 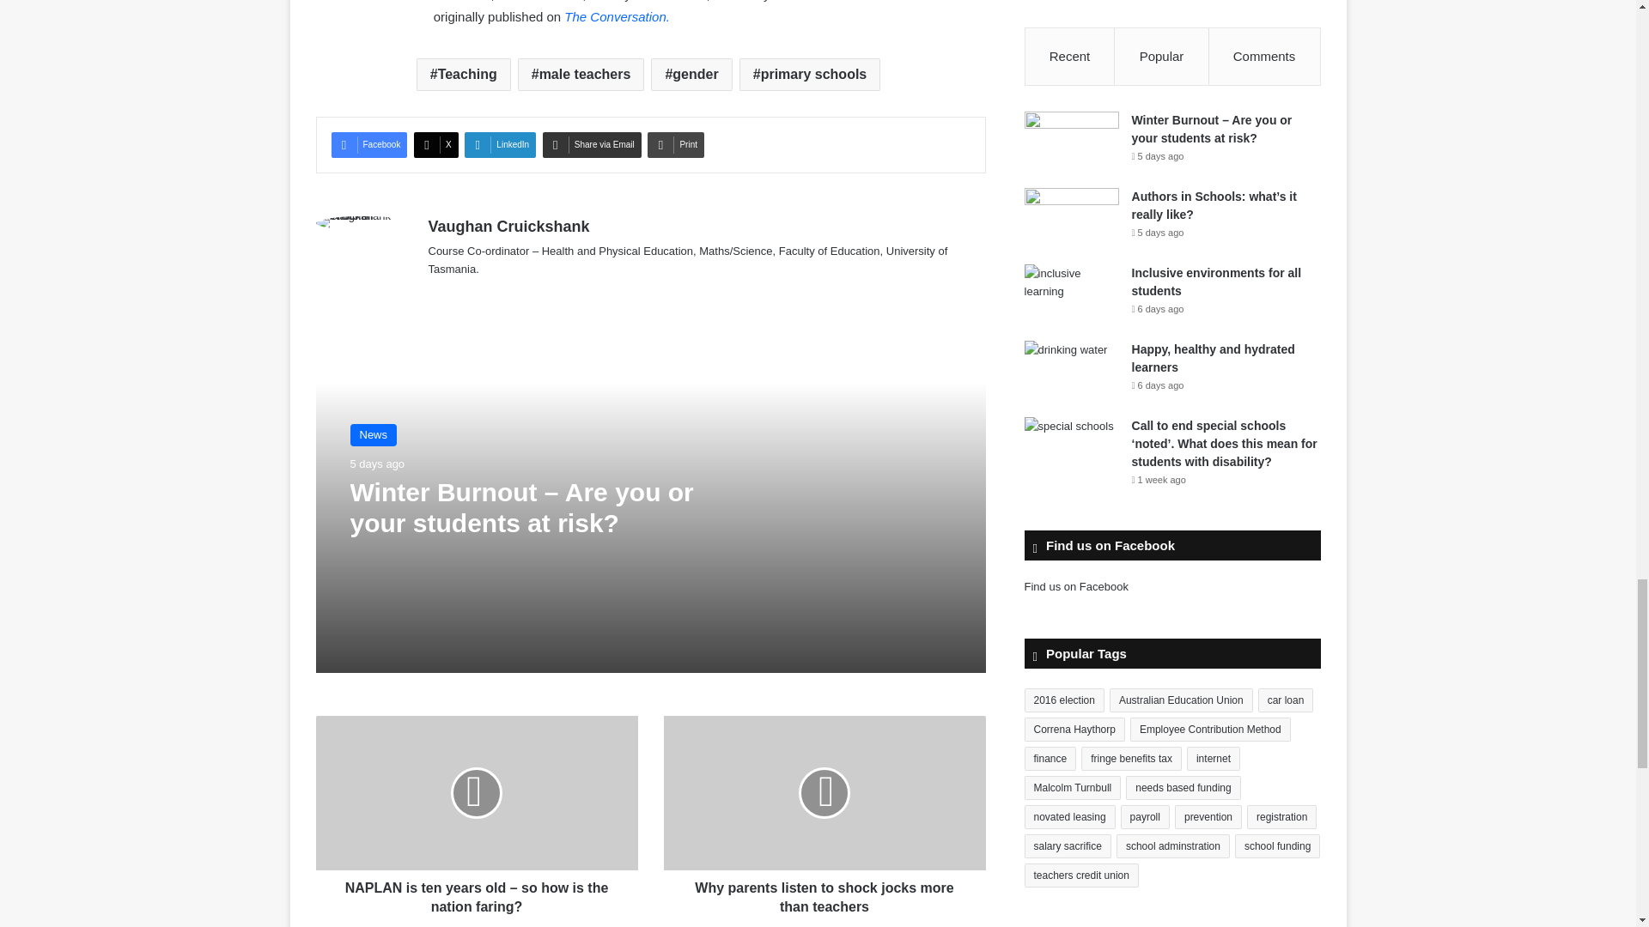 I want to click on Print, so click(x=675, y=144).